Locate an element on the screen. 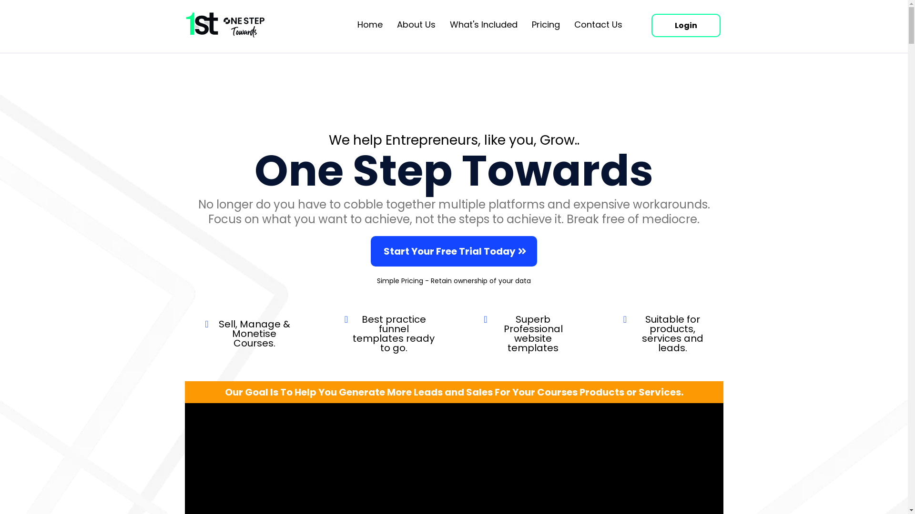 This screenshot has height=514, width=915. Contact Us is located at coordinates (599, 25).